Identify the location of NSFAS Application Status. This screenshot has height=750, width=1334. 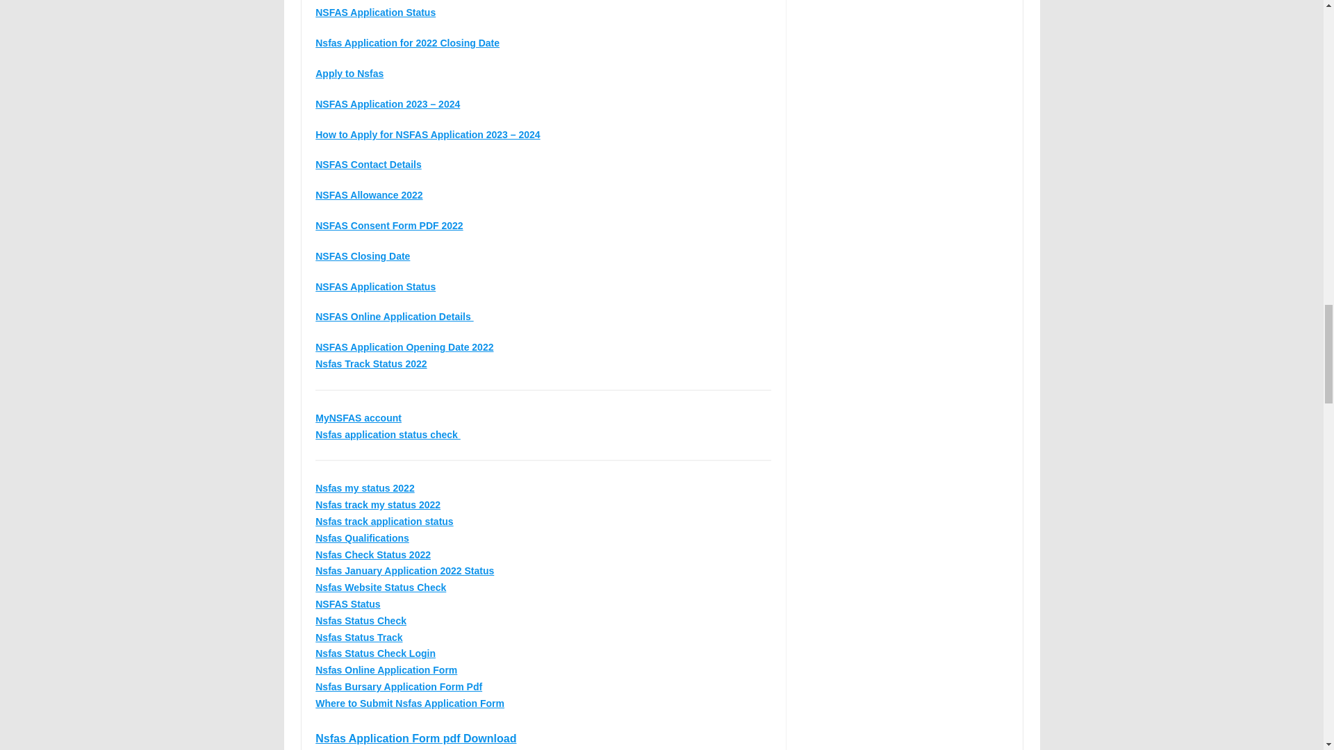
(375, 287).